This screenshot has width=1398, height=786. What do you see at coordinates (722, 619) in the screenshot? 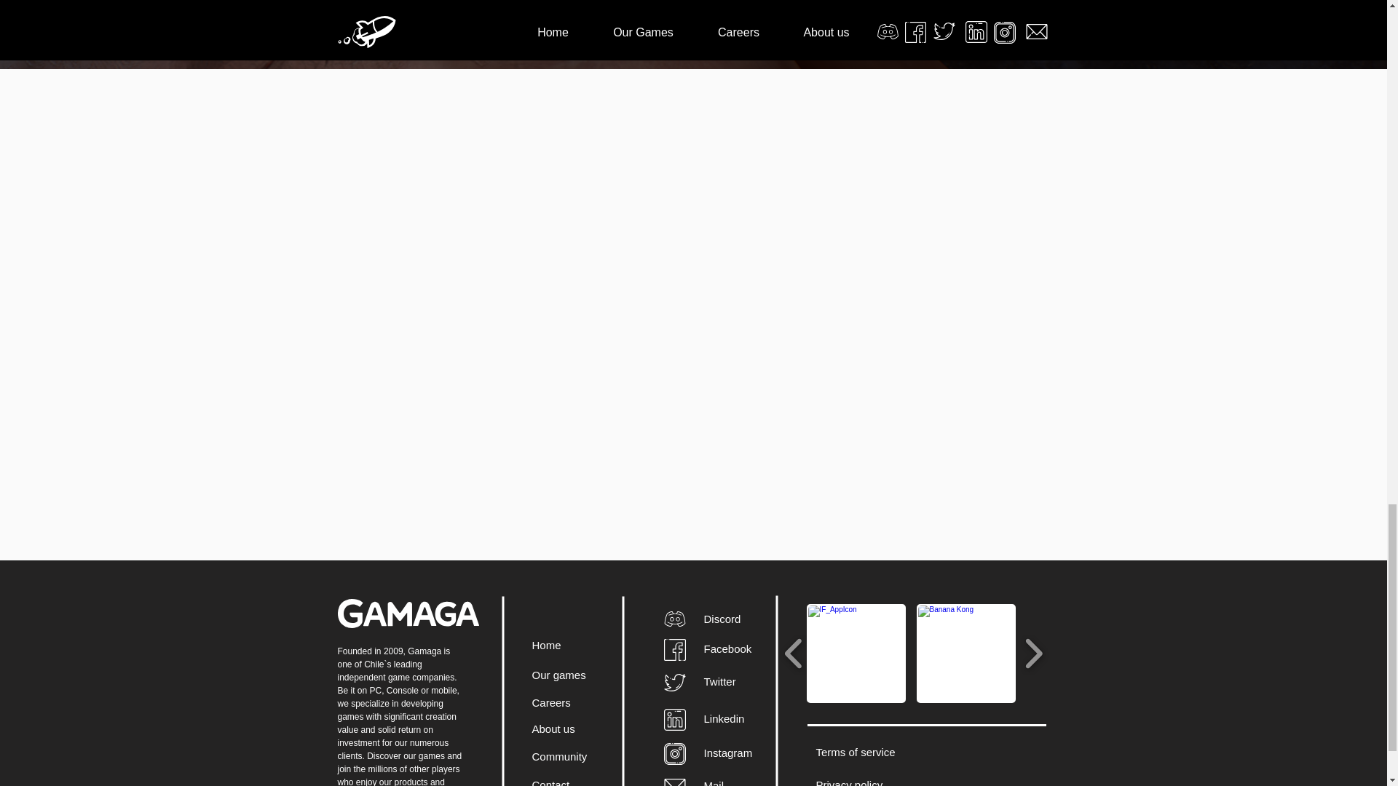
I see `Discord` at bounding box center [722, 619].